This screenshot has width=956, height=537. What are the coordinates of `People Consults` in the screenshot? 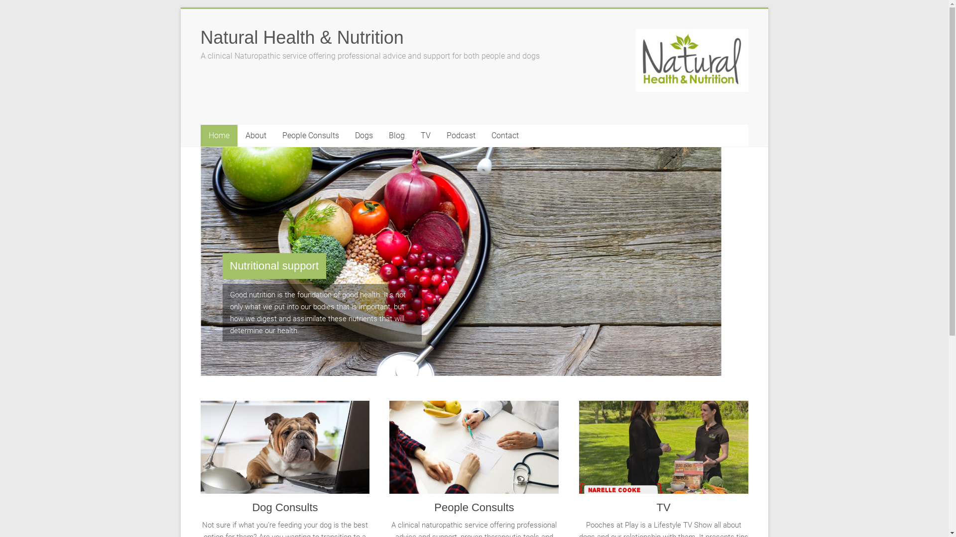 It's located at (474, 507).